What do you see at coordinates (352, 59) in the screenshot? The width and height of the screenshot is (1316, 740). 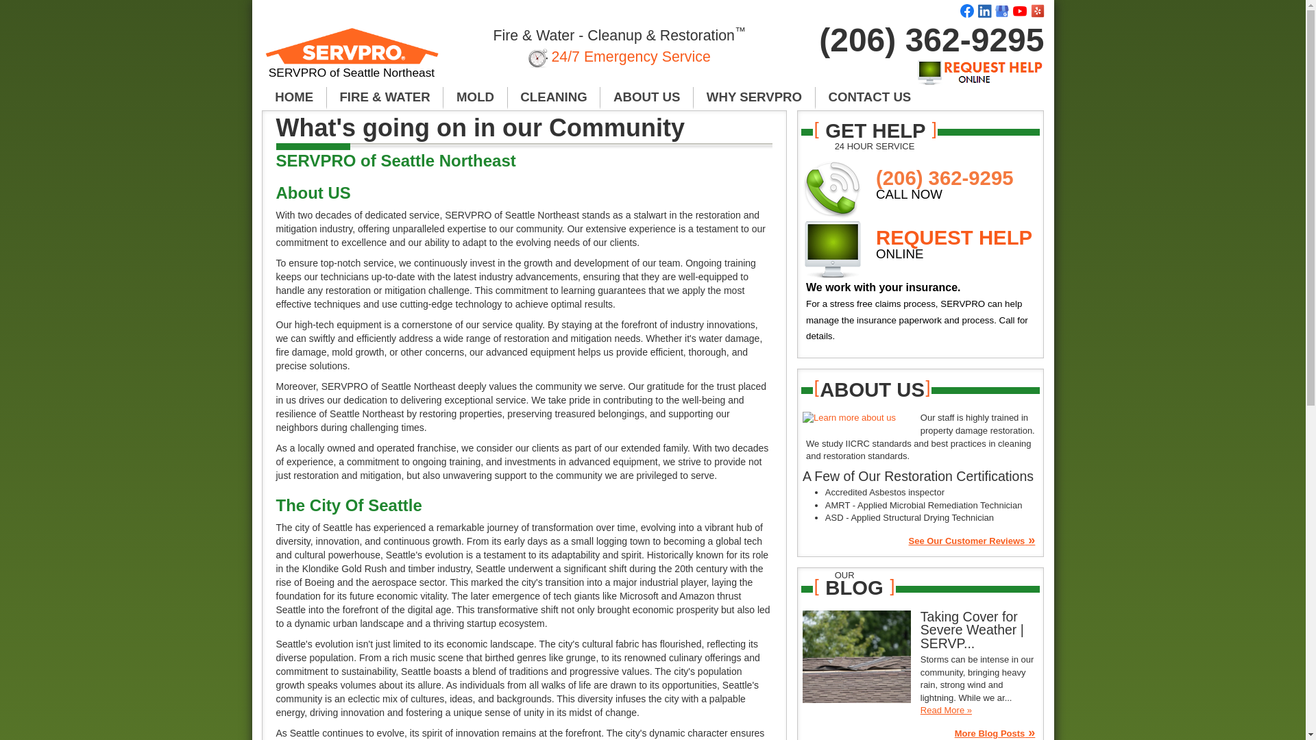 I see `SERVPRO of Seattle Northeast` at bounding box center [352, 59].